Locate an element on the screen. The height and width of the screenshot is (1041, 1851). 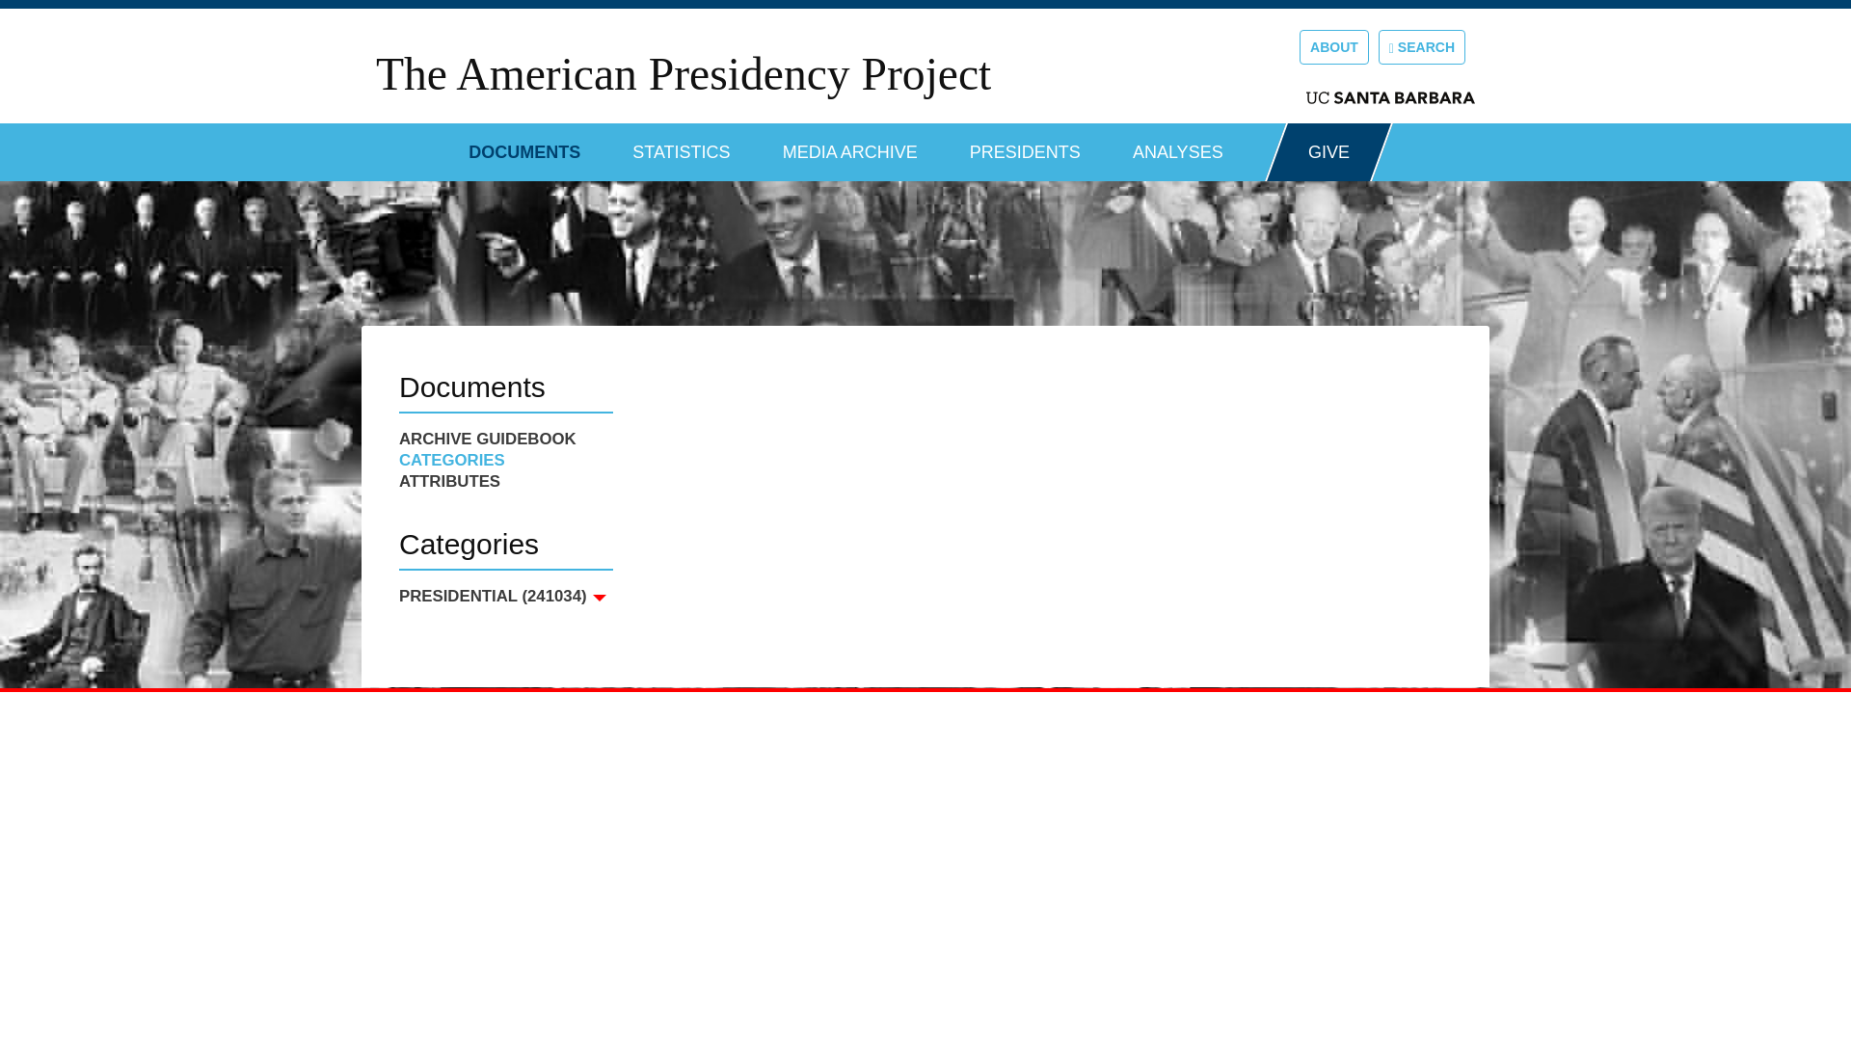
The American Presidency Project is located at coordinates (683, 73).